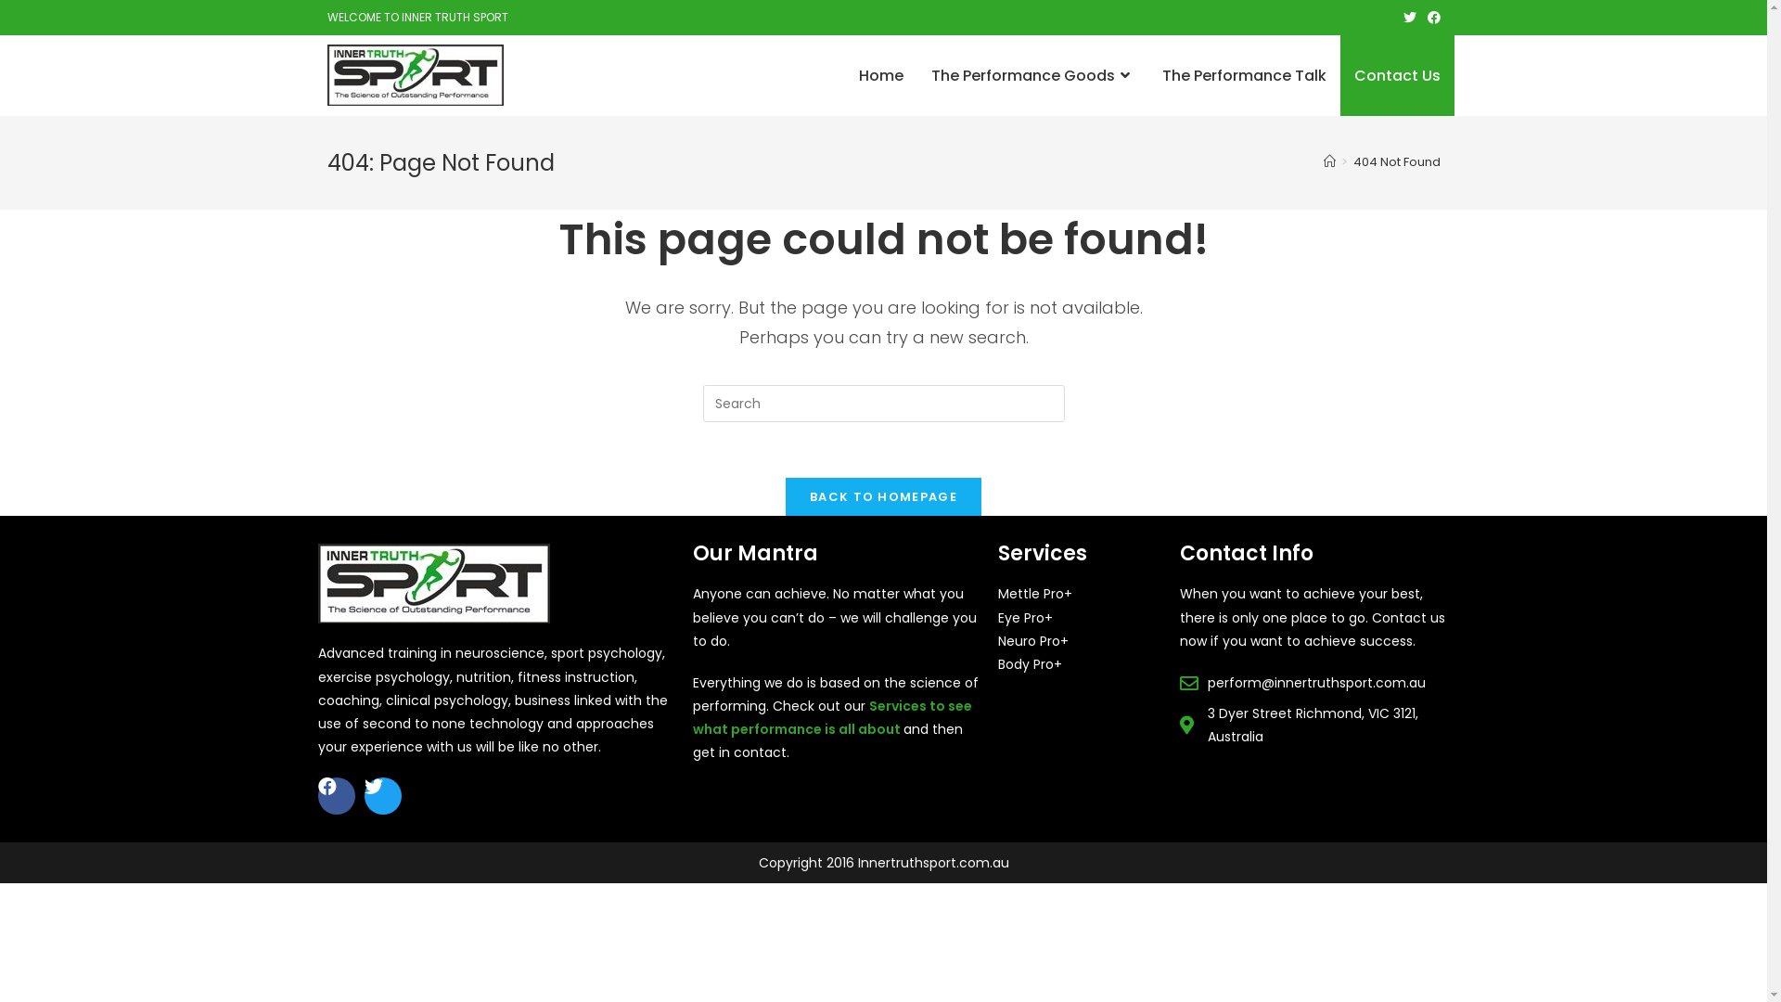 The height and width of the screenshot is (1002, 1781). Describe the element at coordinates (879, 76) in the screenshot. I see `Home` at that location.